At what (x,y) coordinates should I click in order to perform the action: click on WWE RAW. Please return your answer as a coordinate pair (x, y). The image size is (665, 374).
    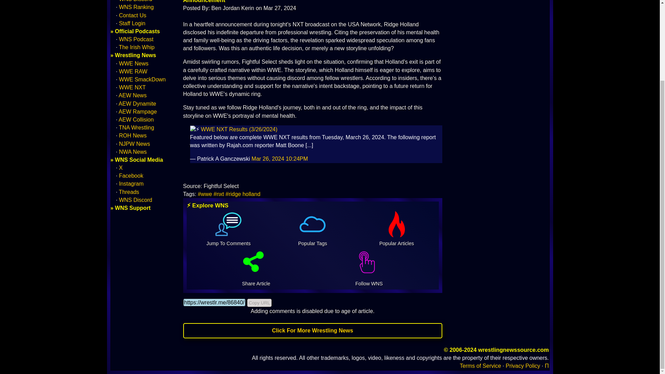
    Looking at the image, I should click on (133, 71).